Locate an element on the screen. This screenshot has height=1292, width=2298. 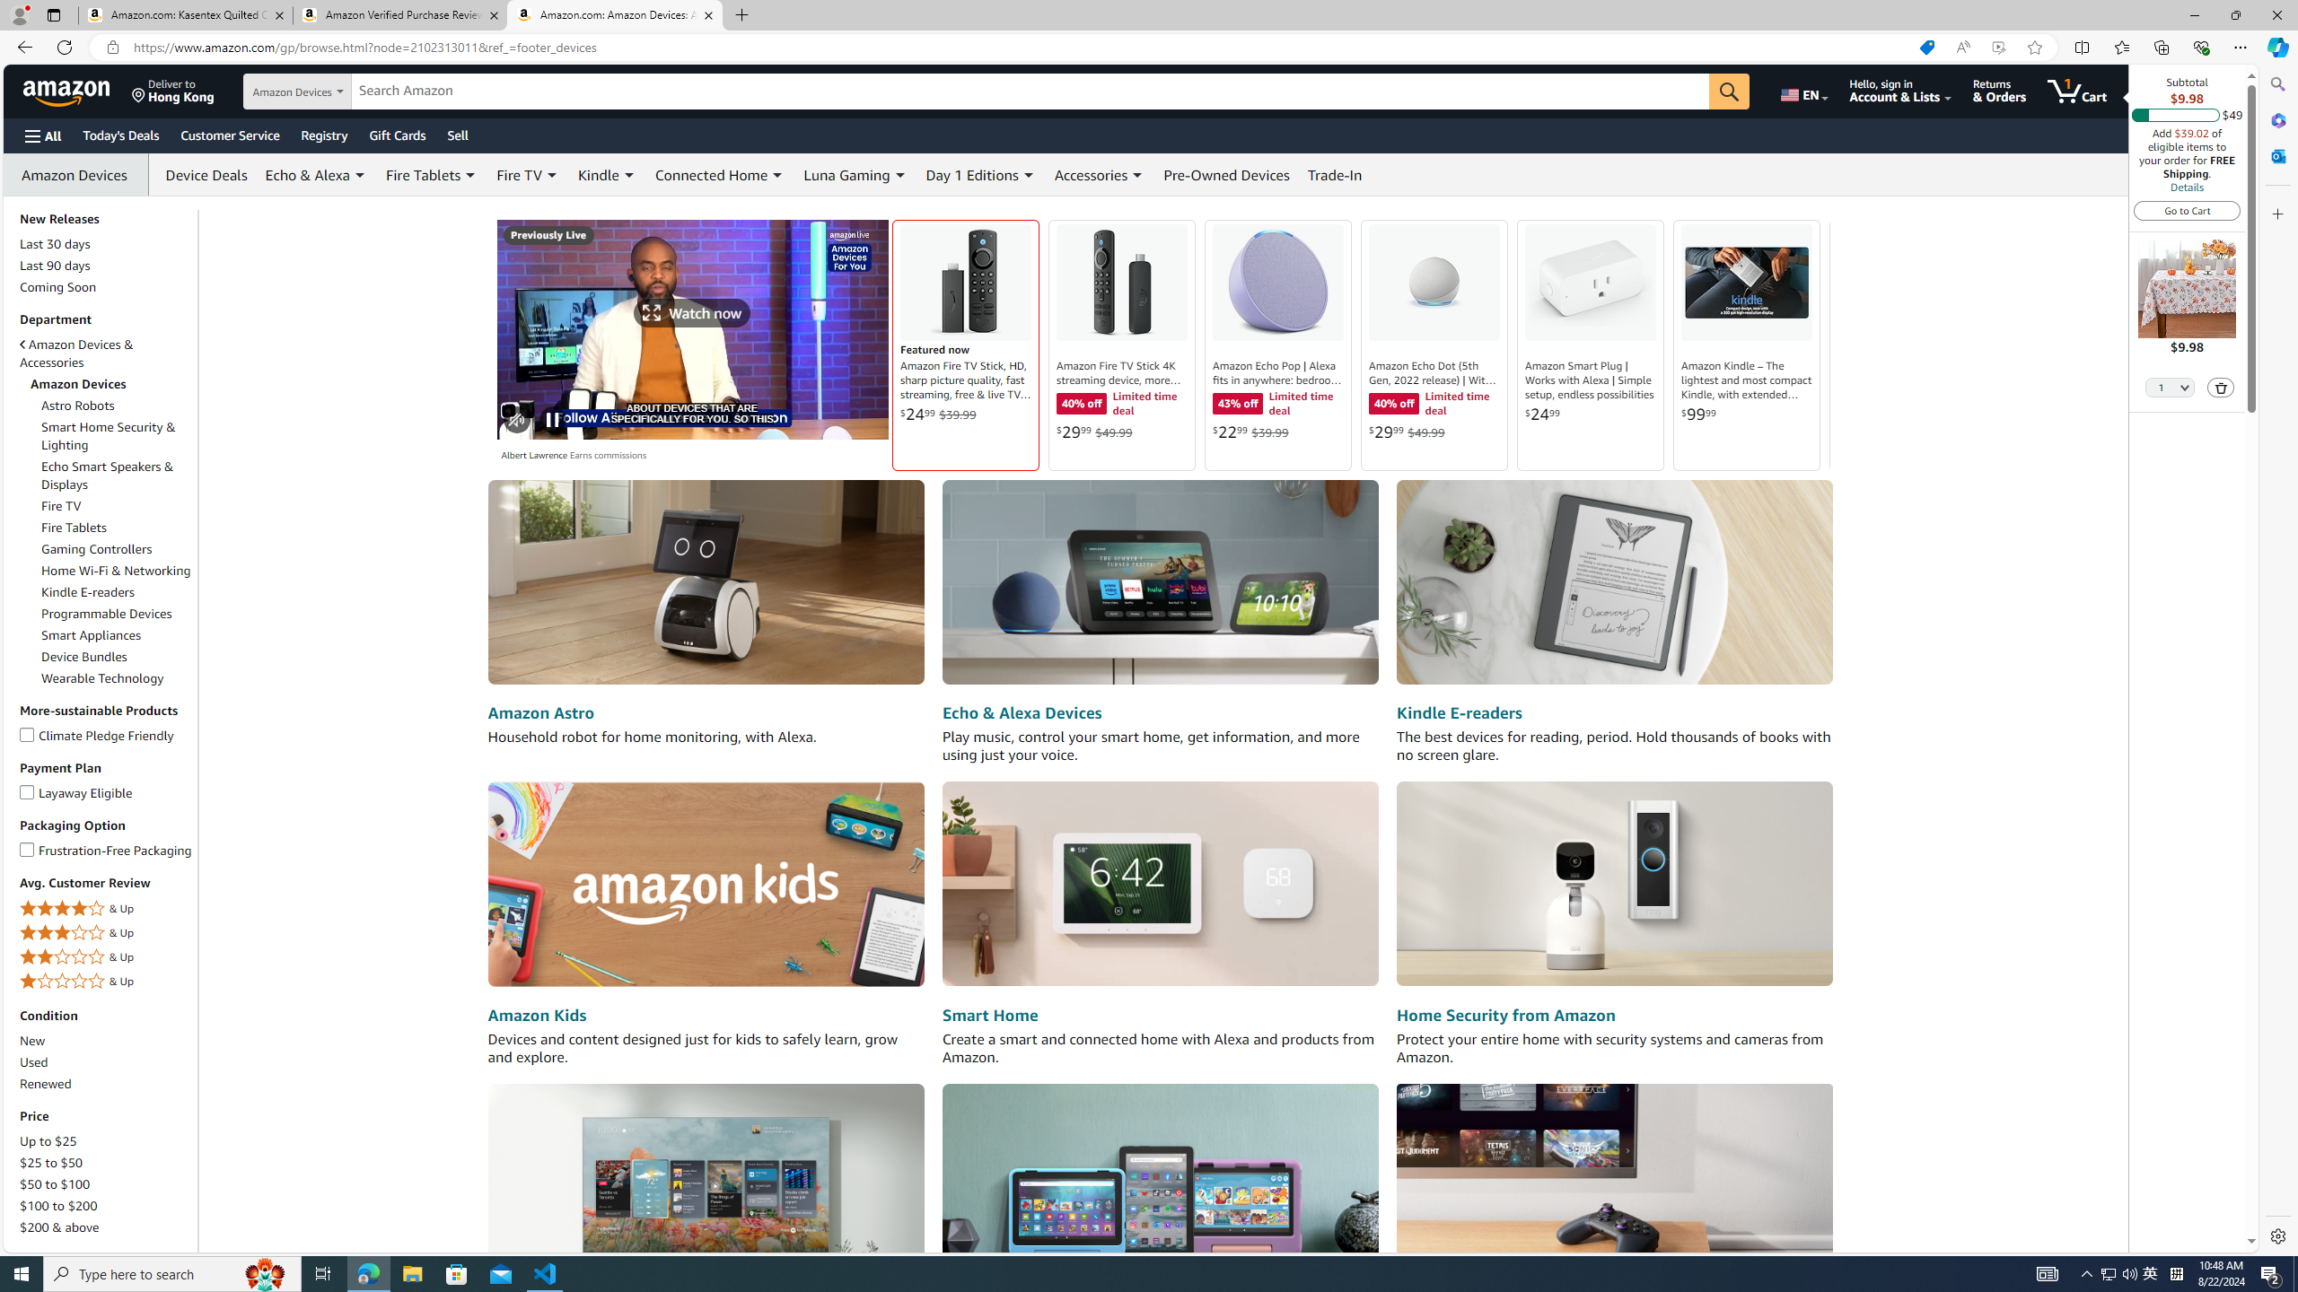
Used is located at coordinates (34, 1062).